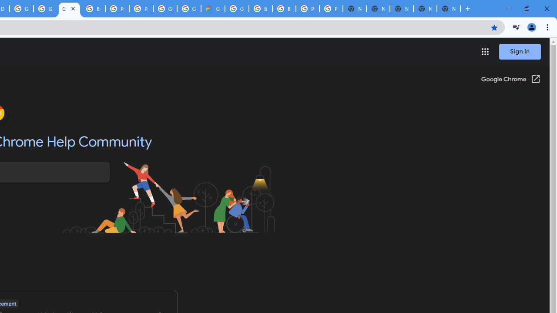 This screenshot has height=313, width=557. I want to click on Google Cloud Platform, so click(189, 9).